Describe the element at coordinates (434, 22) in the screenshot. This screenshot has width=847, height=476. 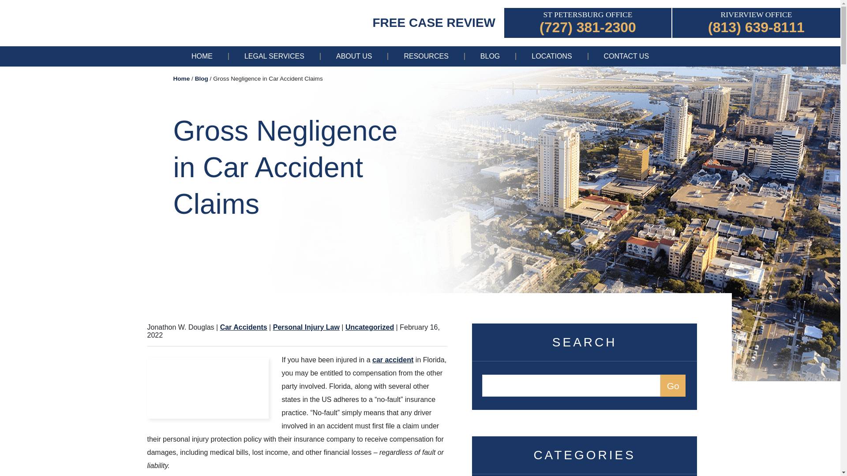
I see `FREE CASE REVIEW` at that location.